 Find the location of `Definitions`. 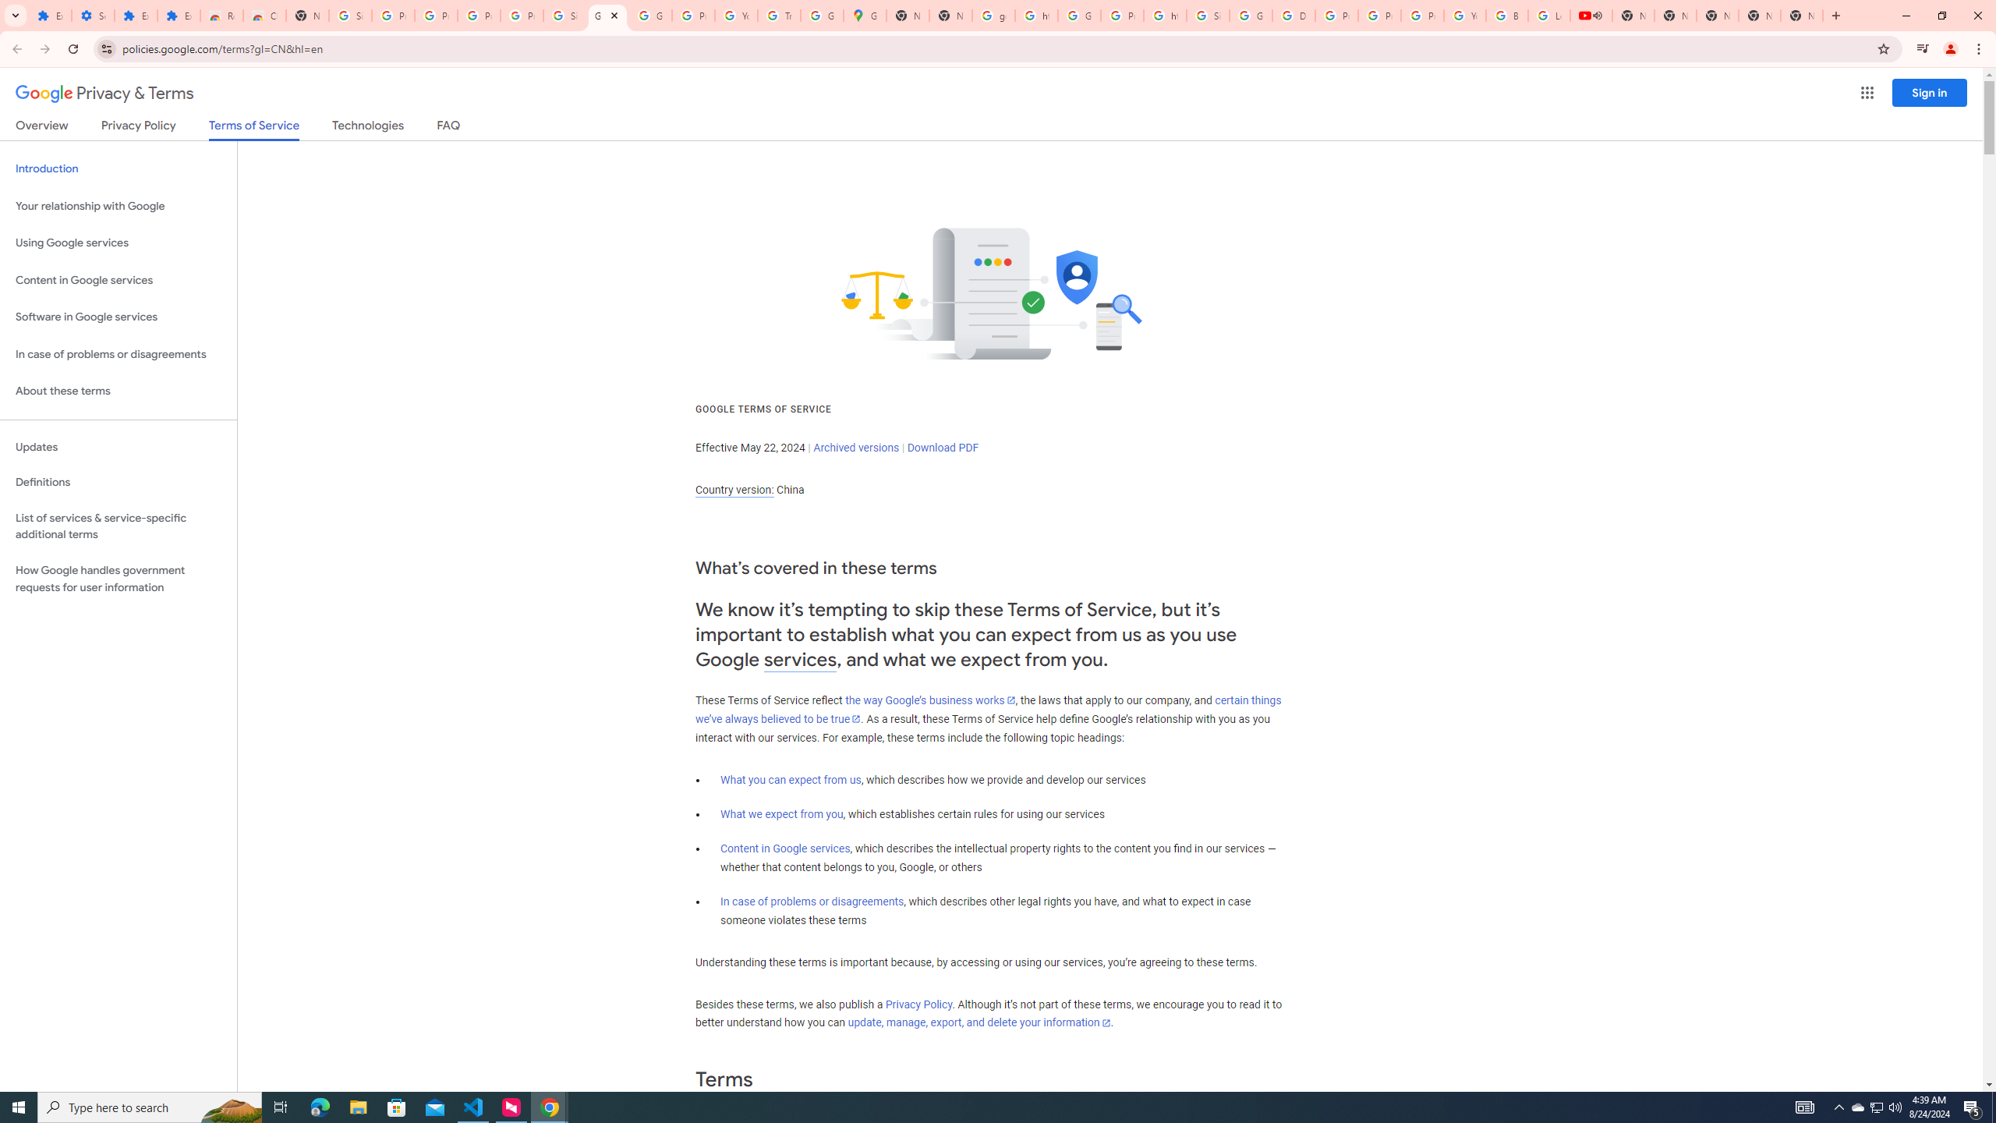

Definitions is located at coordinates (119, 483).